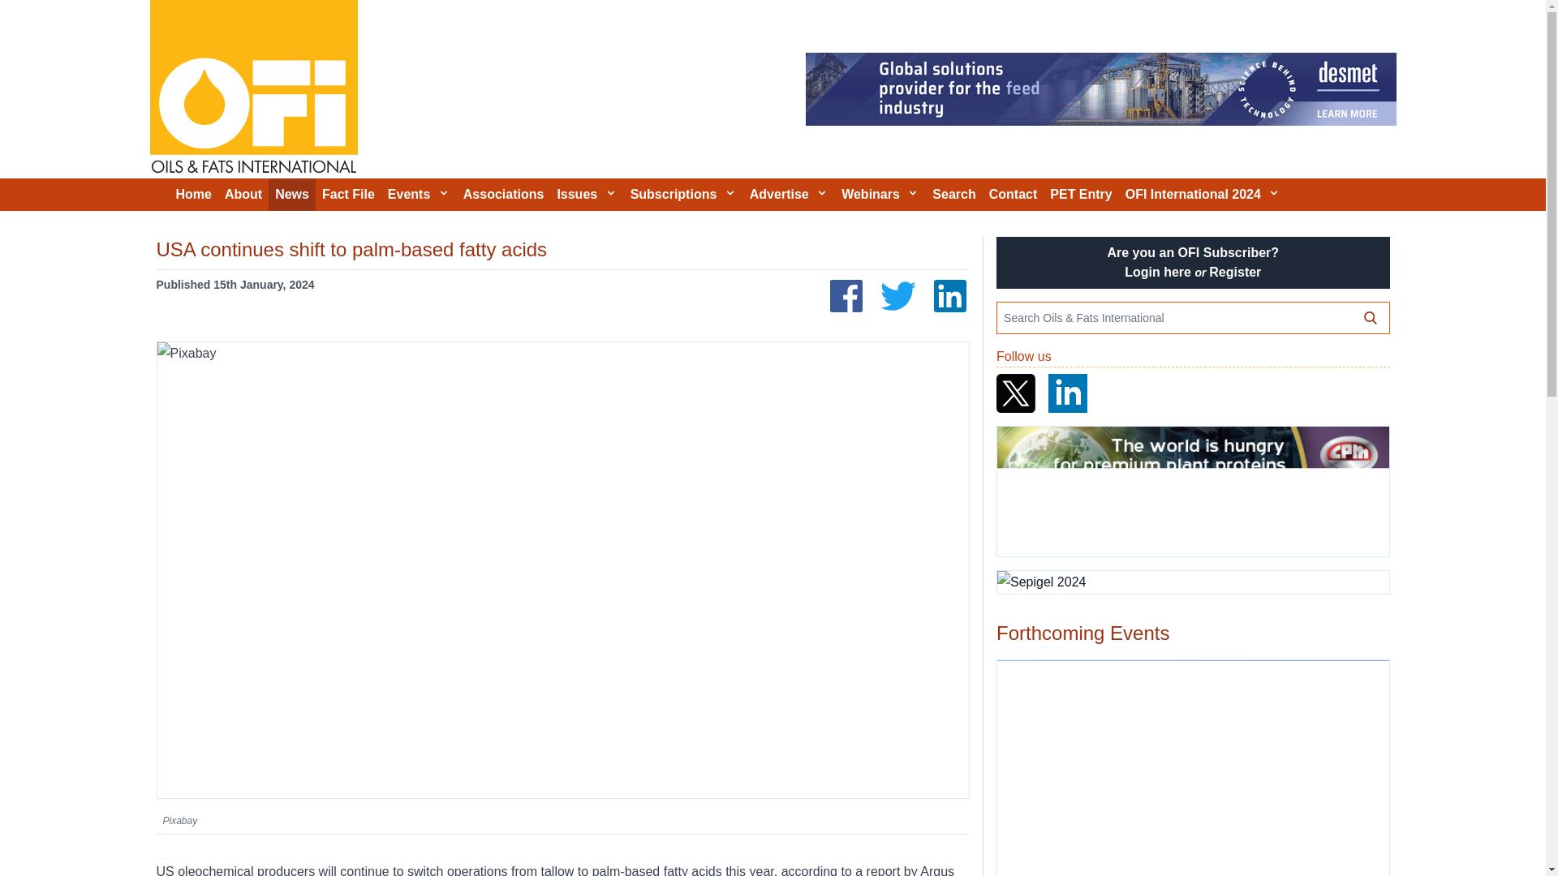 Image resolution: width=1558 pixels, height=876 pixels. Describe the element at coordinates (683, 195) in the screenshot. I see `Subscriptions` at that location.